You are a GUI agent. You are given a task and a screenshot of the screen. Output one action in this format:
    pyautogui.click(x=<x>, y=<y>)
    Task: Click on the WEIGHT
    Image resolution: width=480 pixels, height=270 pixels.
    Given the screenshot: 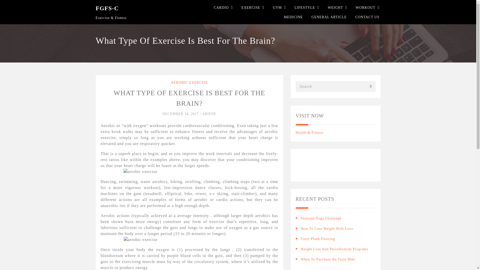 What is the action you would take?
    pyautogui.click(x=335, y=7)
    